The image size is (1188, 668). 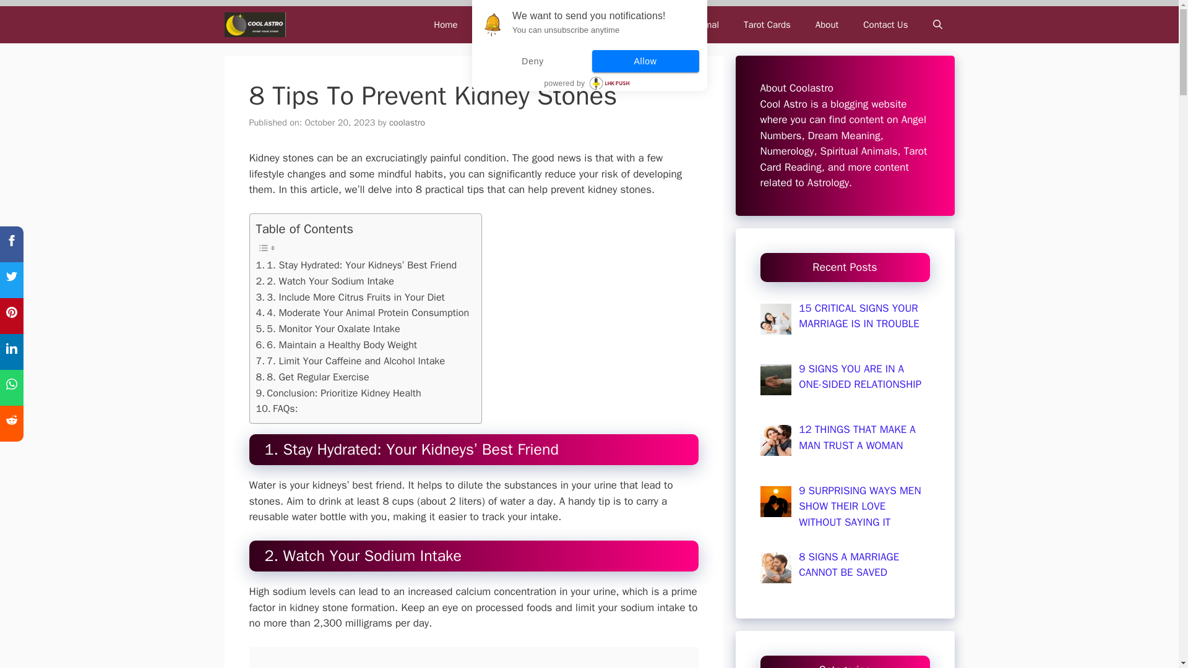 I want to click on 6. Maintain a Healthy Body Weight, so click(x=337, y=345).